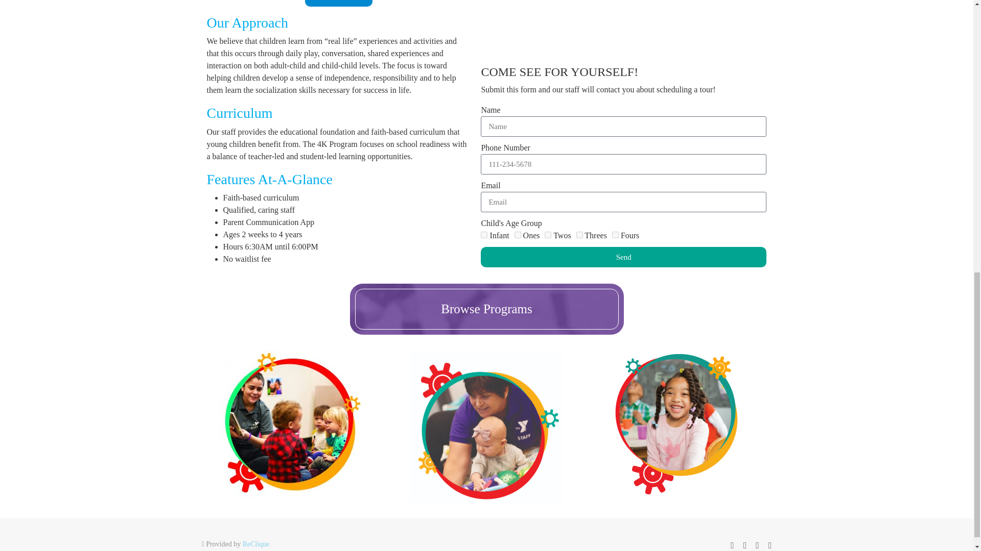 The height and width of the screenshot is (551, 981). I want to click on Fours, so click(615, 235).